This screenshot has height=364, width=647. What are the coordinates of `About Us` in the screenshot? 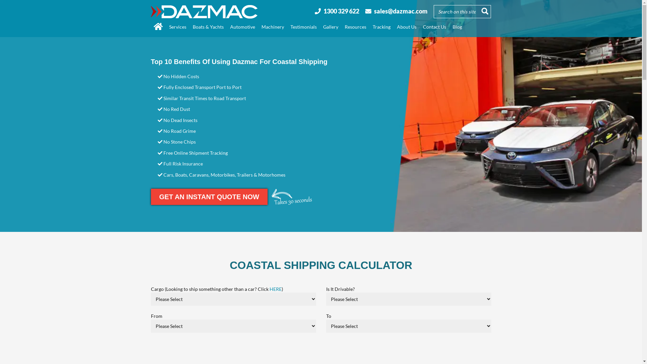 It's located at (407, 27).